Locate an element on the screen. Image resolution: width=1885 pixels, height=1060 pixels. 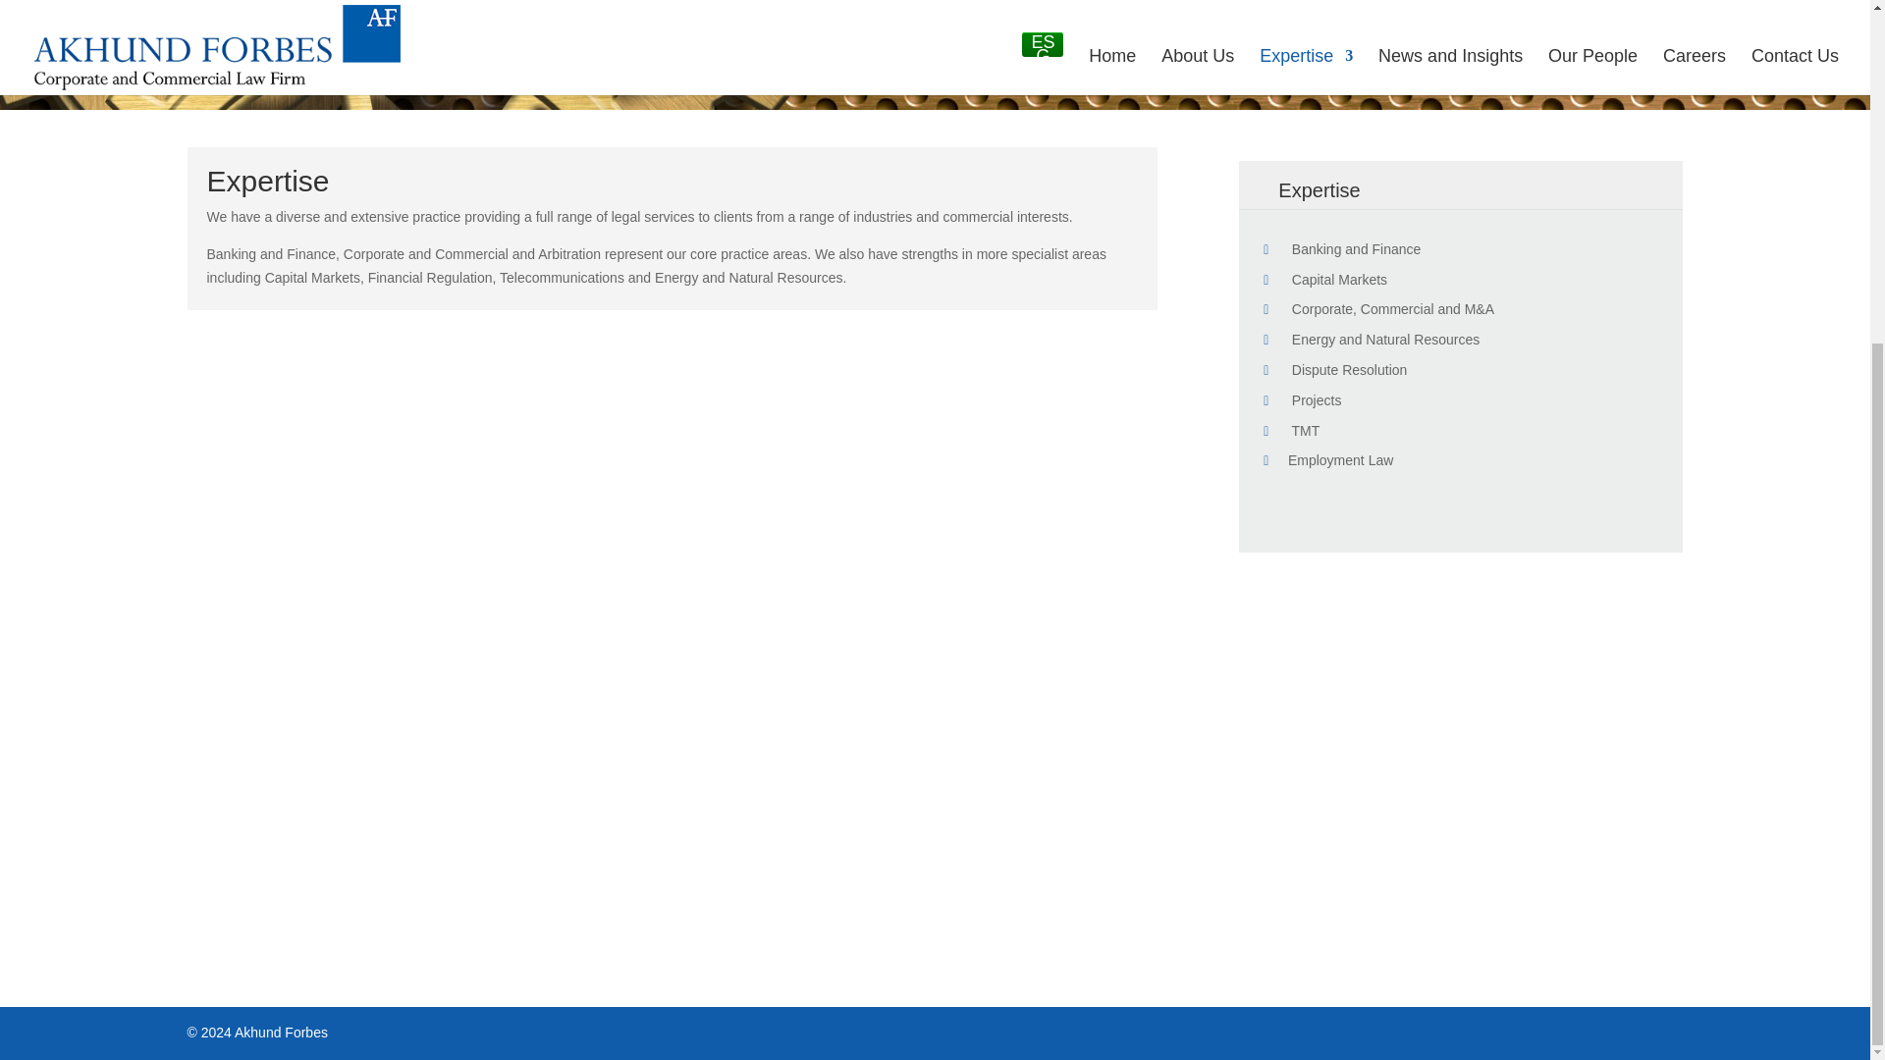
      Projects is located at coordinates (1302, 399).